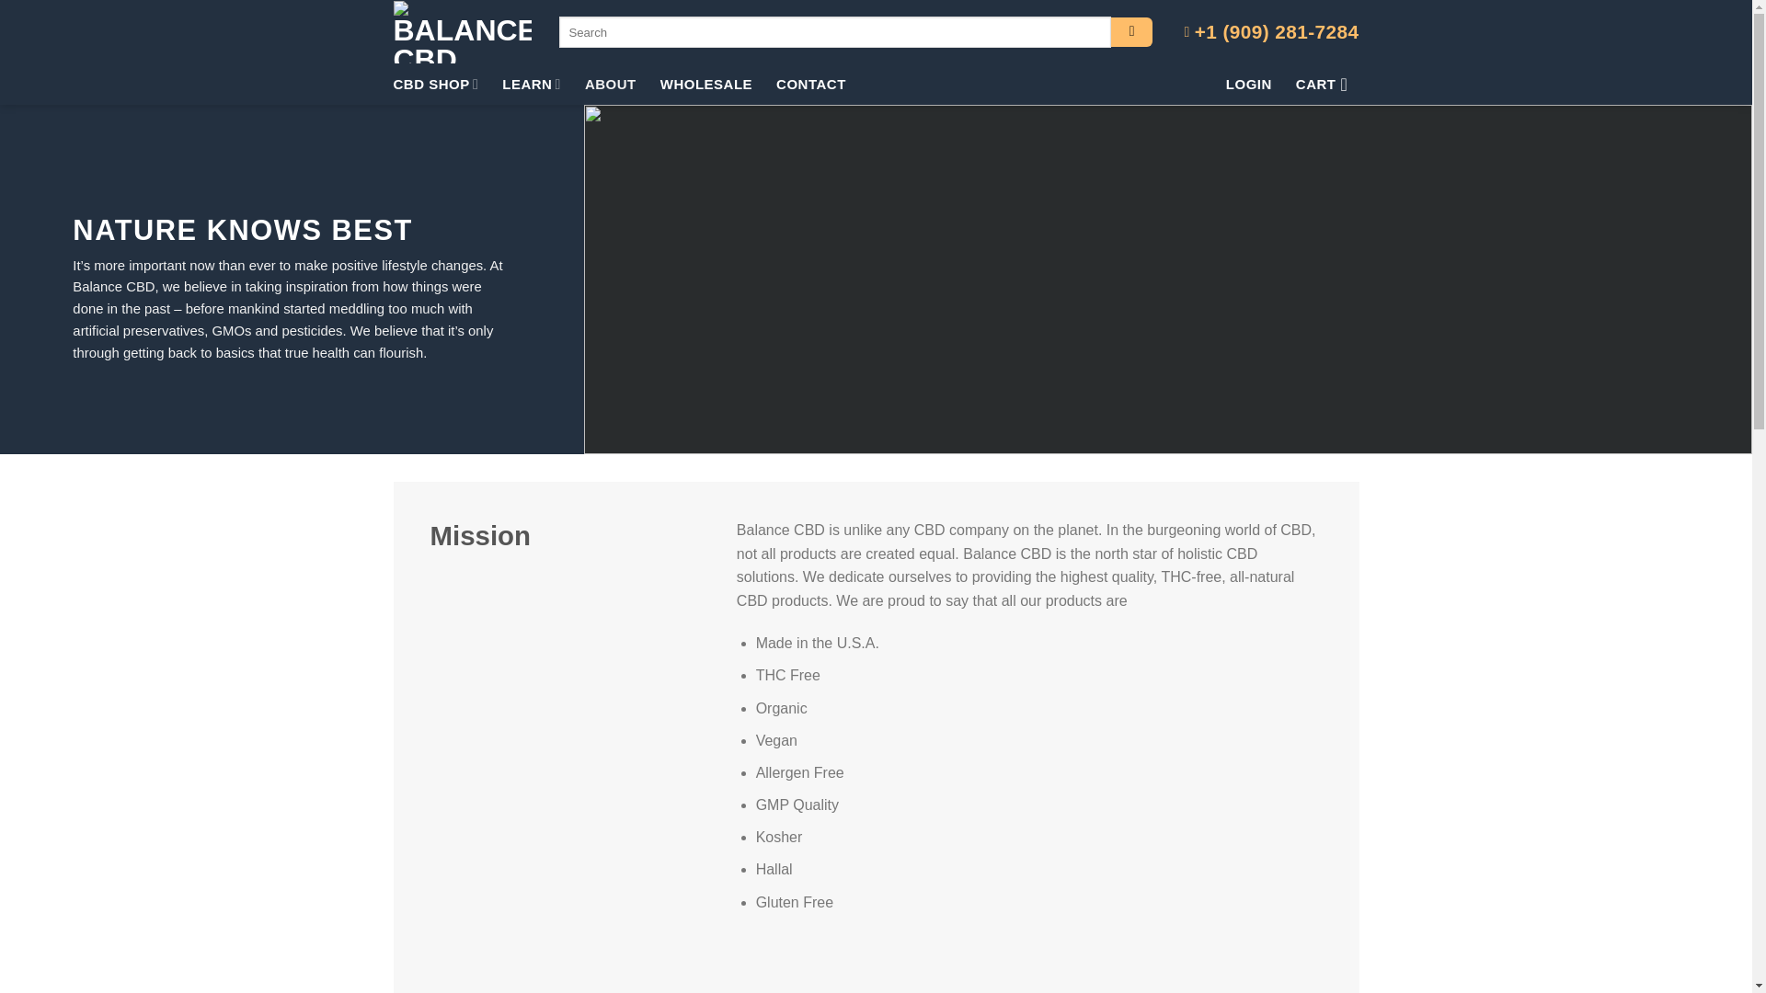  I want to click on LOGIN, so click(1248, 85).